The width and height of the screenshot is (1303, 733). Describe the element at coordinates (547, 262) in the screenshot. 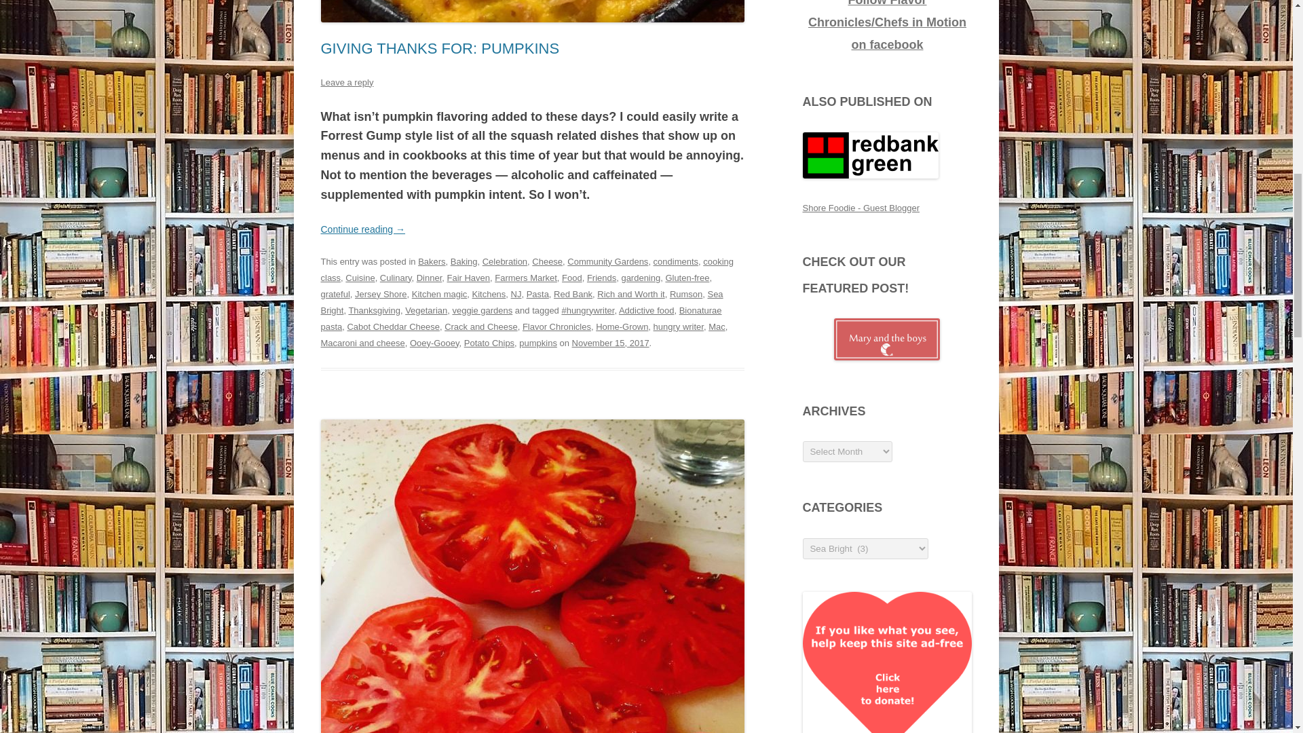

I see `Cheese` at that location.